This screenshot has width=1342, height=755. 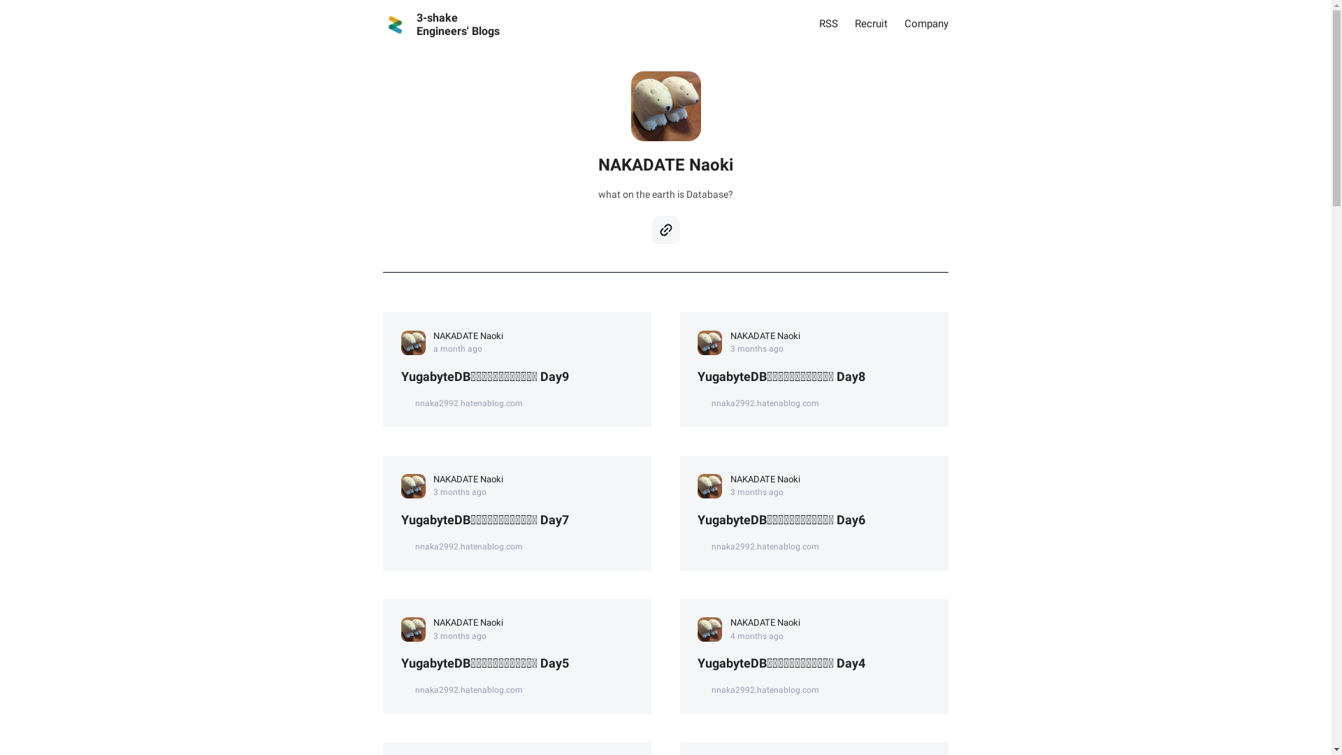 I want to click on NAKADATE Naoki
3 months ago, so click(x=814, y=333).